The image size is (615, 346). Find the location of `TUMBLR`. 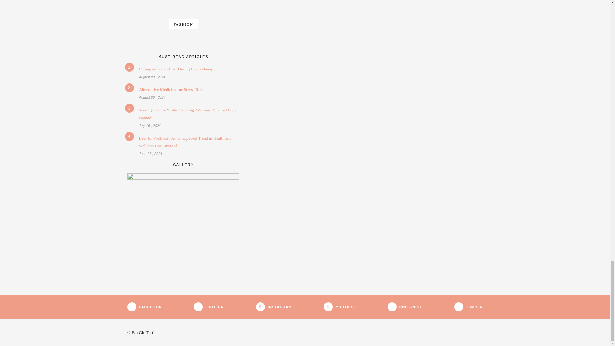

TUMBLR is located at coordinates (183, 94).